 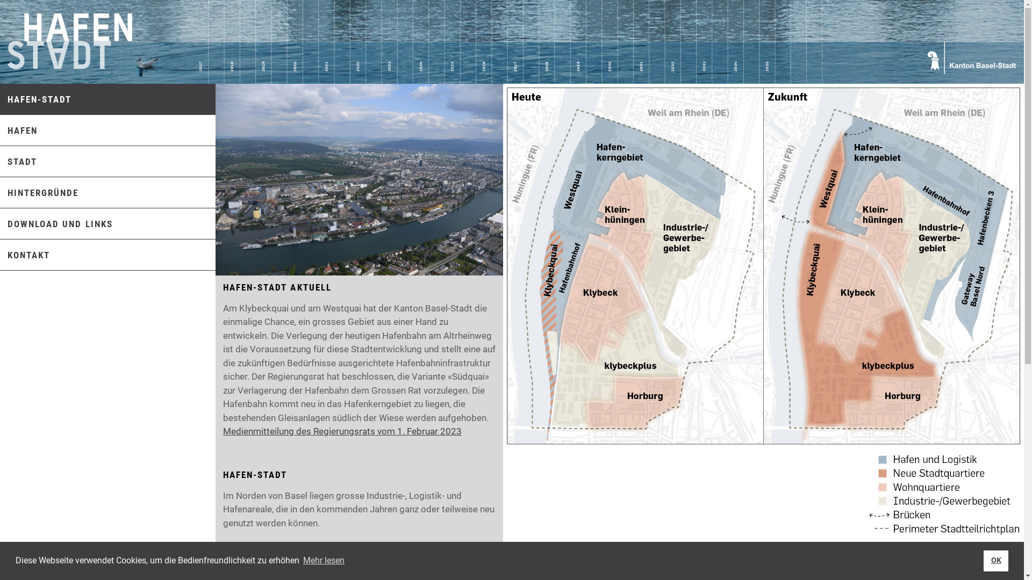 What do you see at coordinates (25, 255) in the screenshot?
I see `KONTAKT` at bounding box center [25, 255].